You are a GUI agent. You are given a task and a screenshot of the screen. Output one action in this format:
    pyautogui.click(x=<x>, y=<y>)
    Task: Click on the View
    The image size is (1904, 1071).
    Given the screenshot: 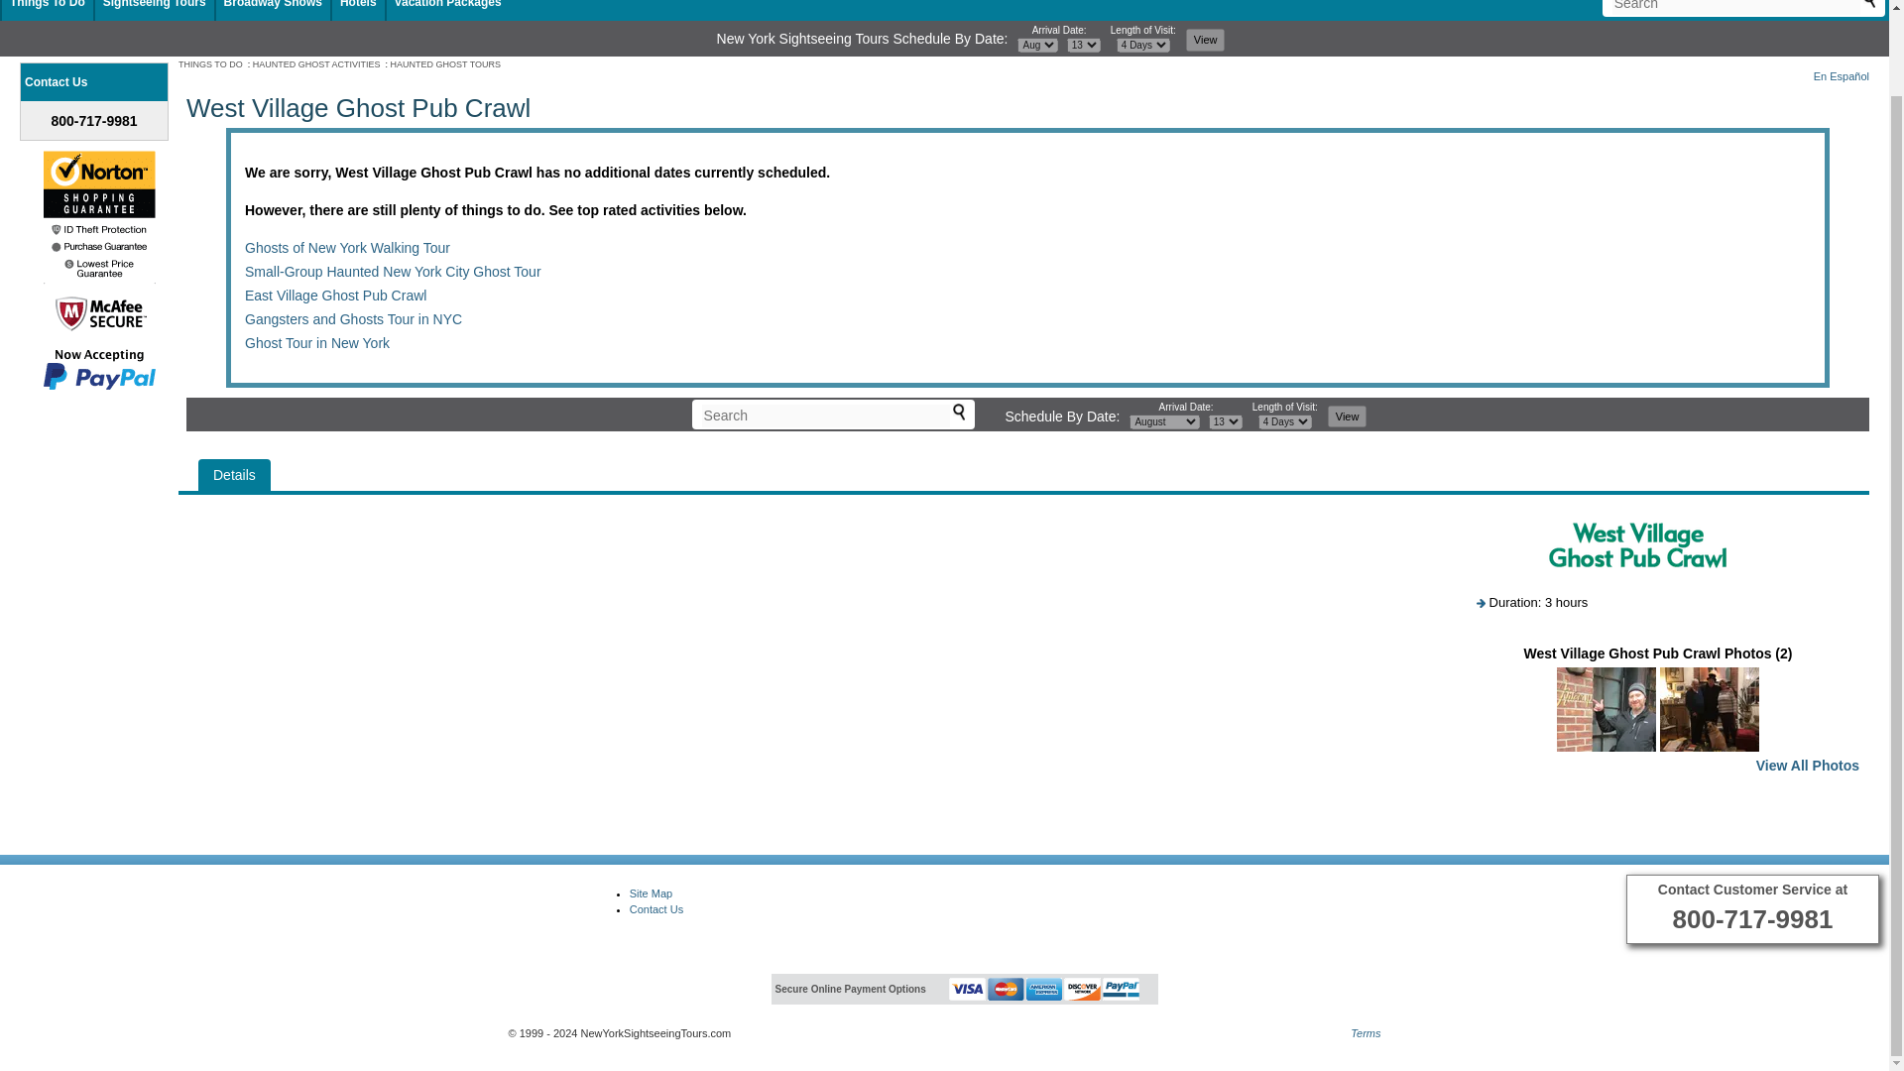 What is the action you would take?
    pyautogui.click(x=1206, y=40)
    